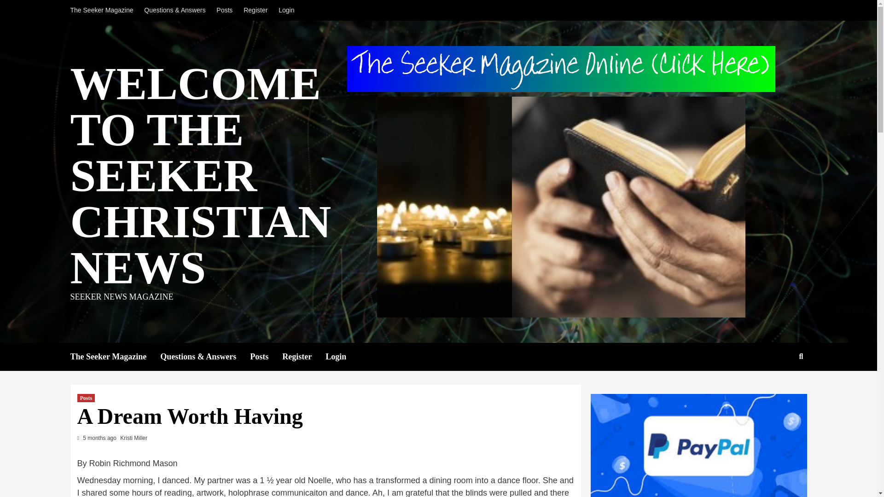 The width and height of the screenshot is (884, 497). Describe the element at coordinates (303, 357) in the screenshot. I see `Register` at that location.